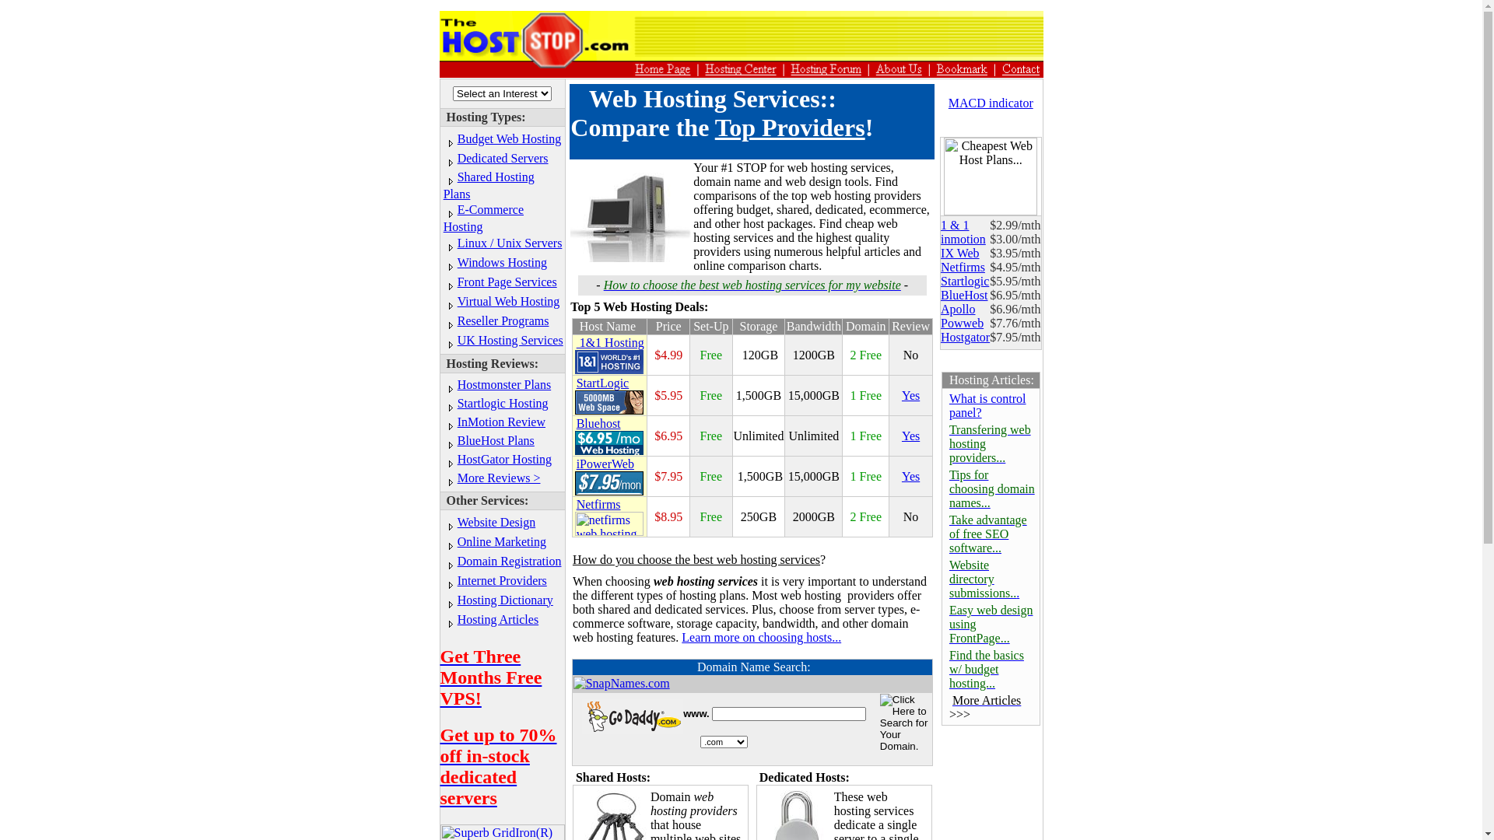  What do you see at coordinates (492, 677) in the screenshot?
I see `Get Three Months Free VPS!` at bounding box center [492, 677].